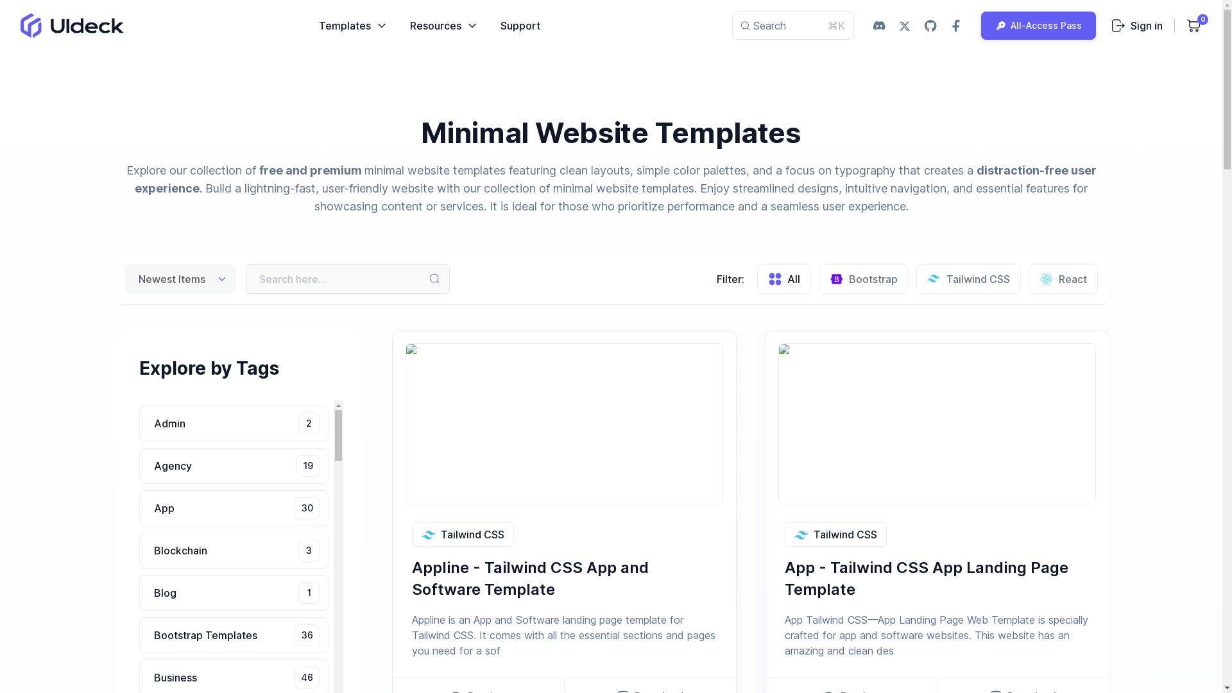 The width and height of the screenshot is (1232, 693). What do you see at coordinates (443, 26) in the screenshot?
I see `Templates` at bounding box center [443, 26].